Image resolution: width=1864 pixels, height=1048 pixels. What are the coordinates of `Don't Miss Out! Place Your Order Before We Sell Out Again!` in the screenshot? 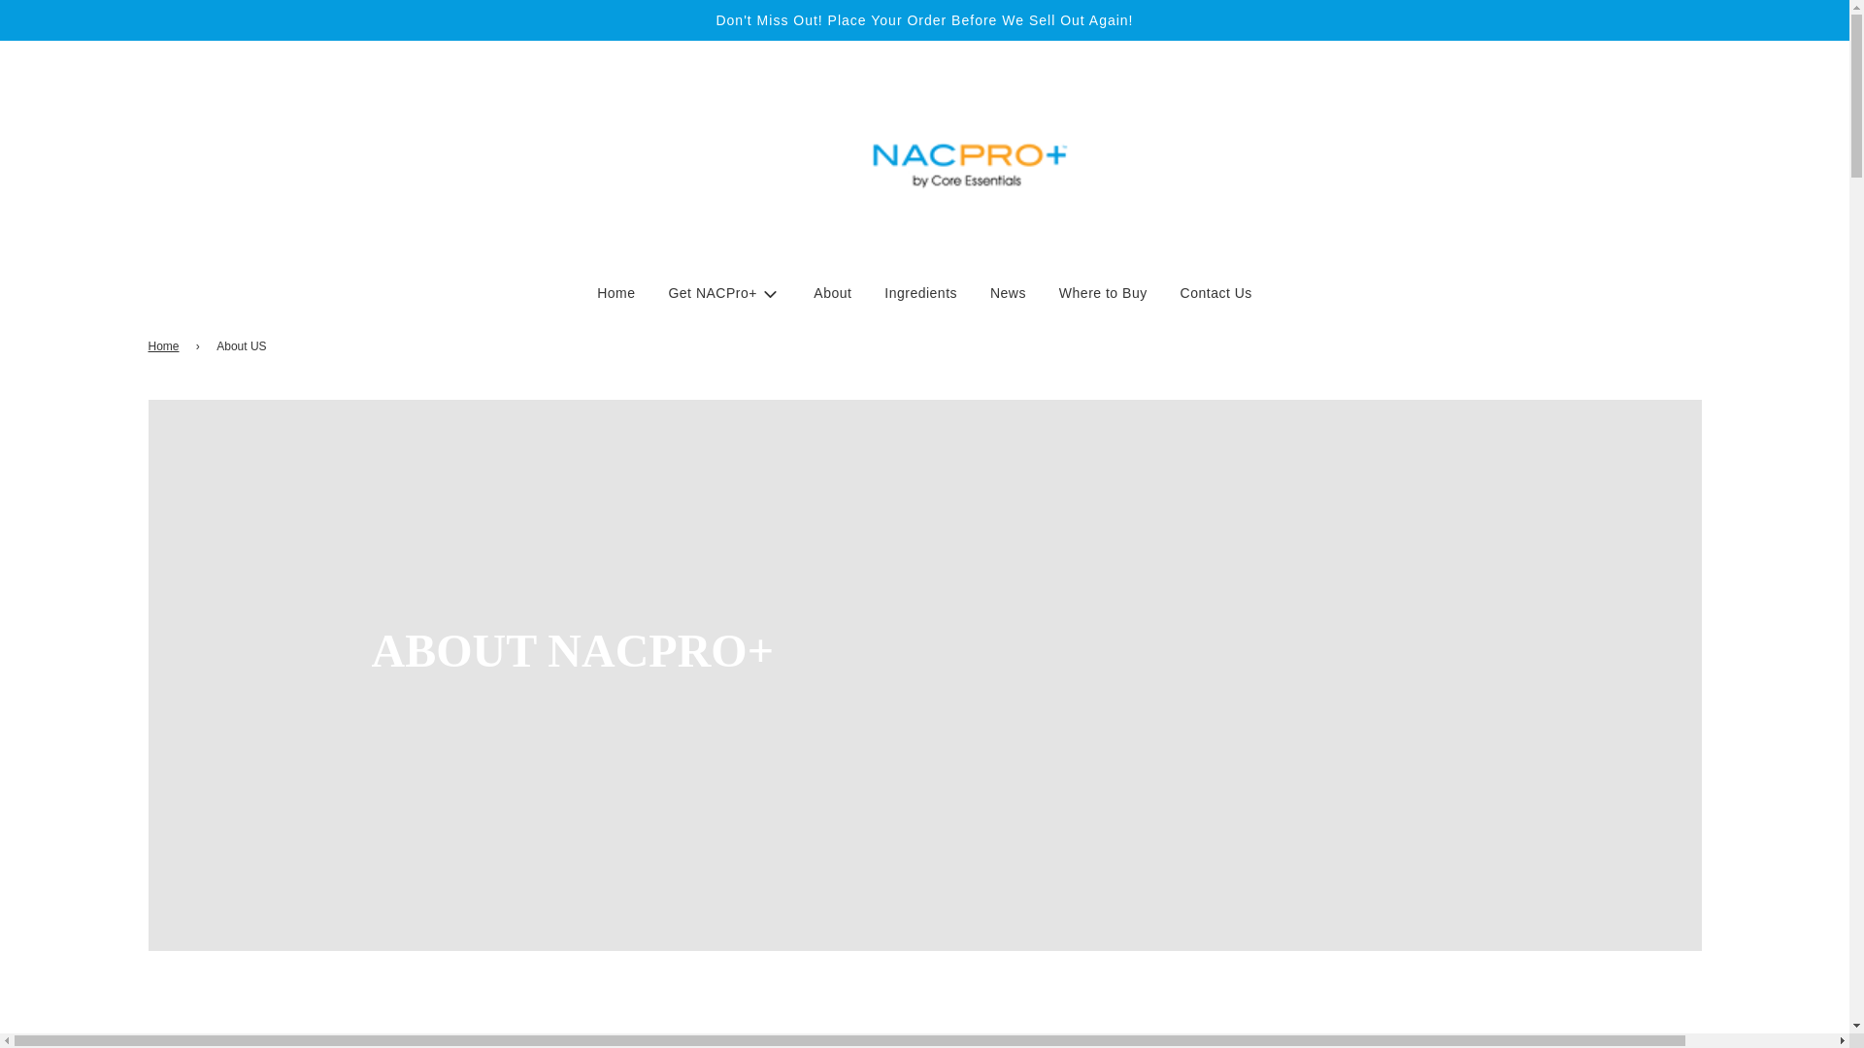 It's located at (924, 19).